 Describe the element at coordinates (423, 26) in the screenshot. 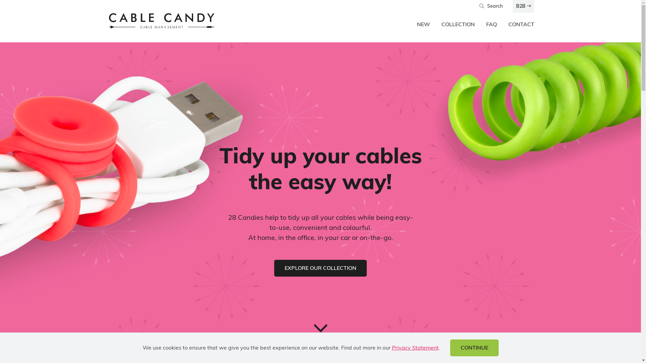

I see `NEW` at that location.